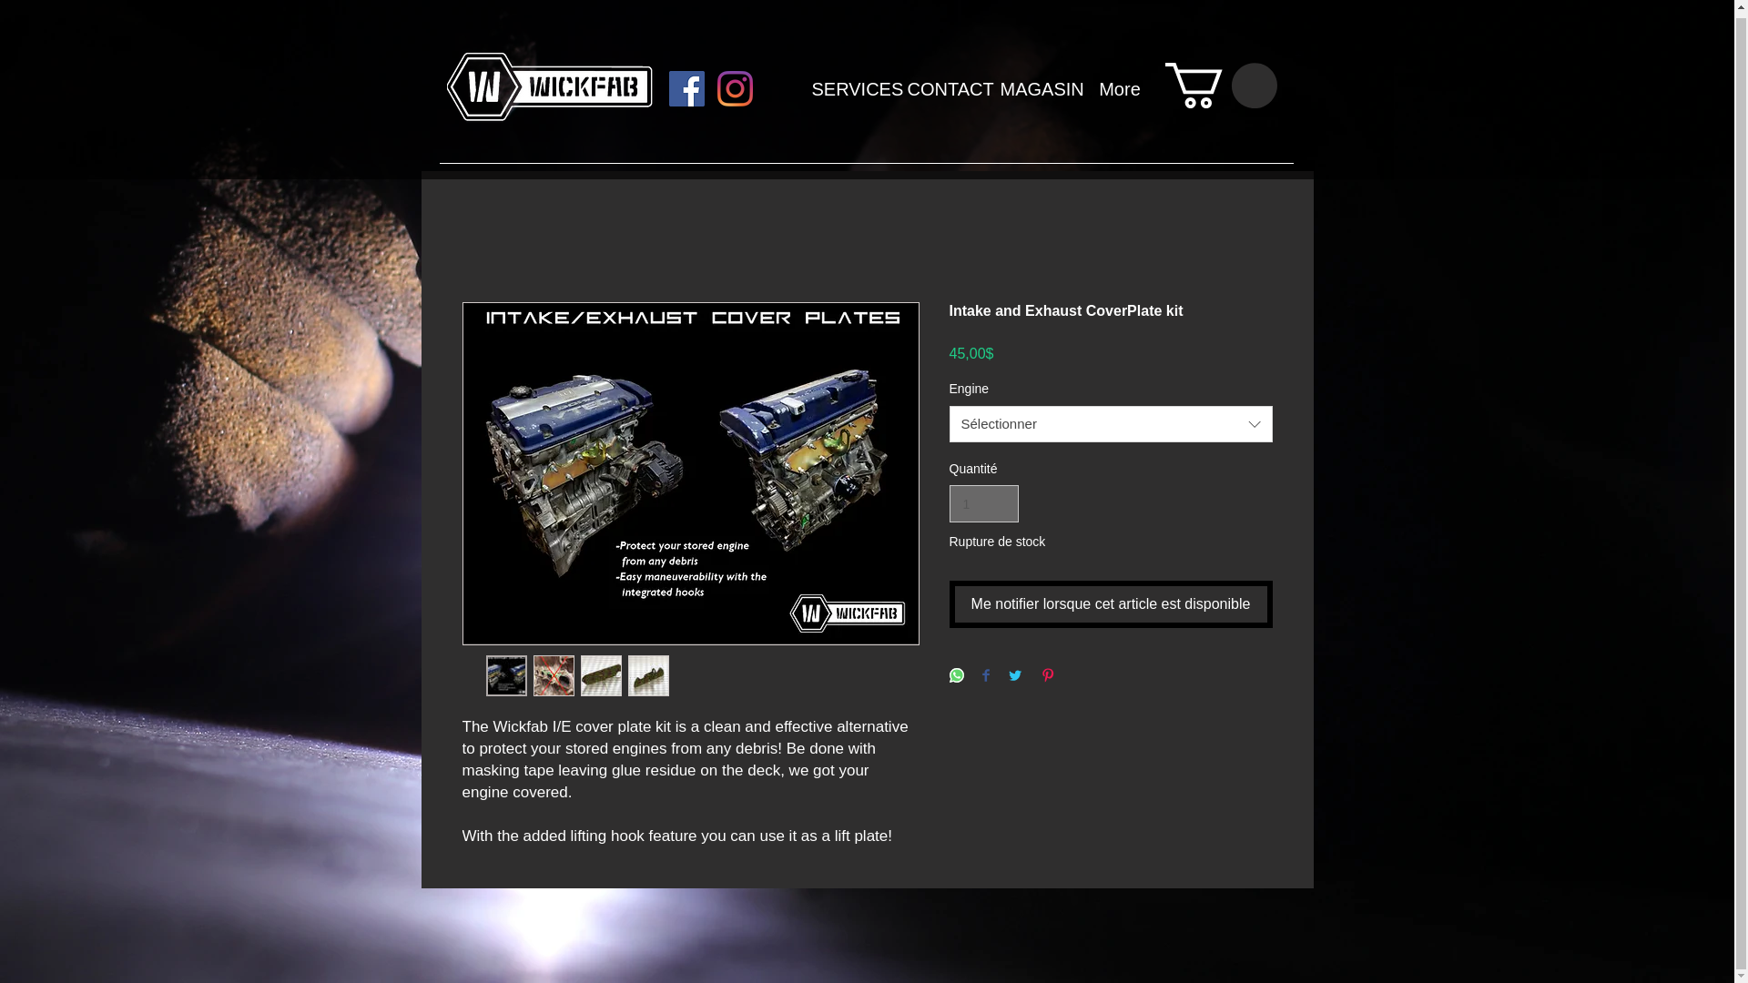  Describe the element at coordinates (1035, 84) in the screenshot. I see `MAGASIN` at that location.